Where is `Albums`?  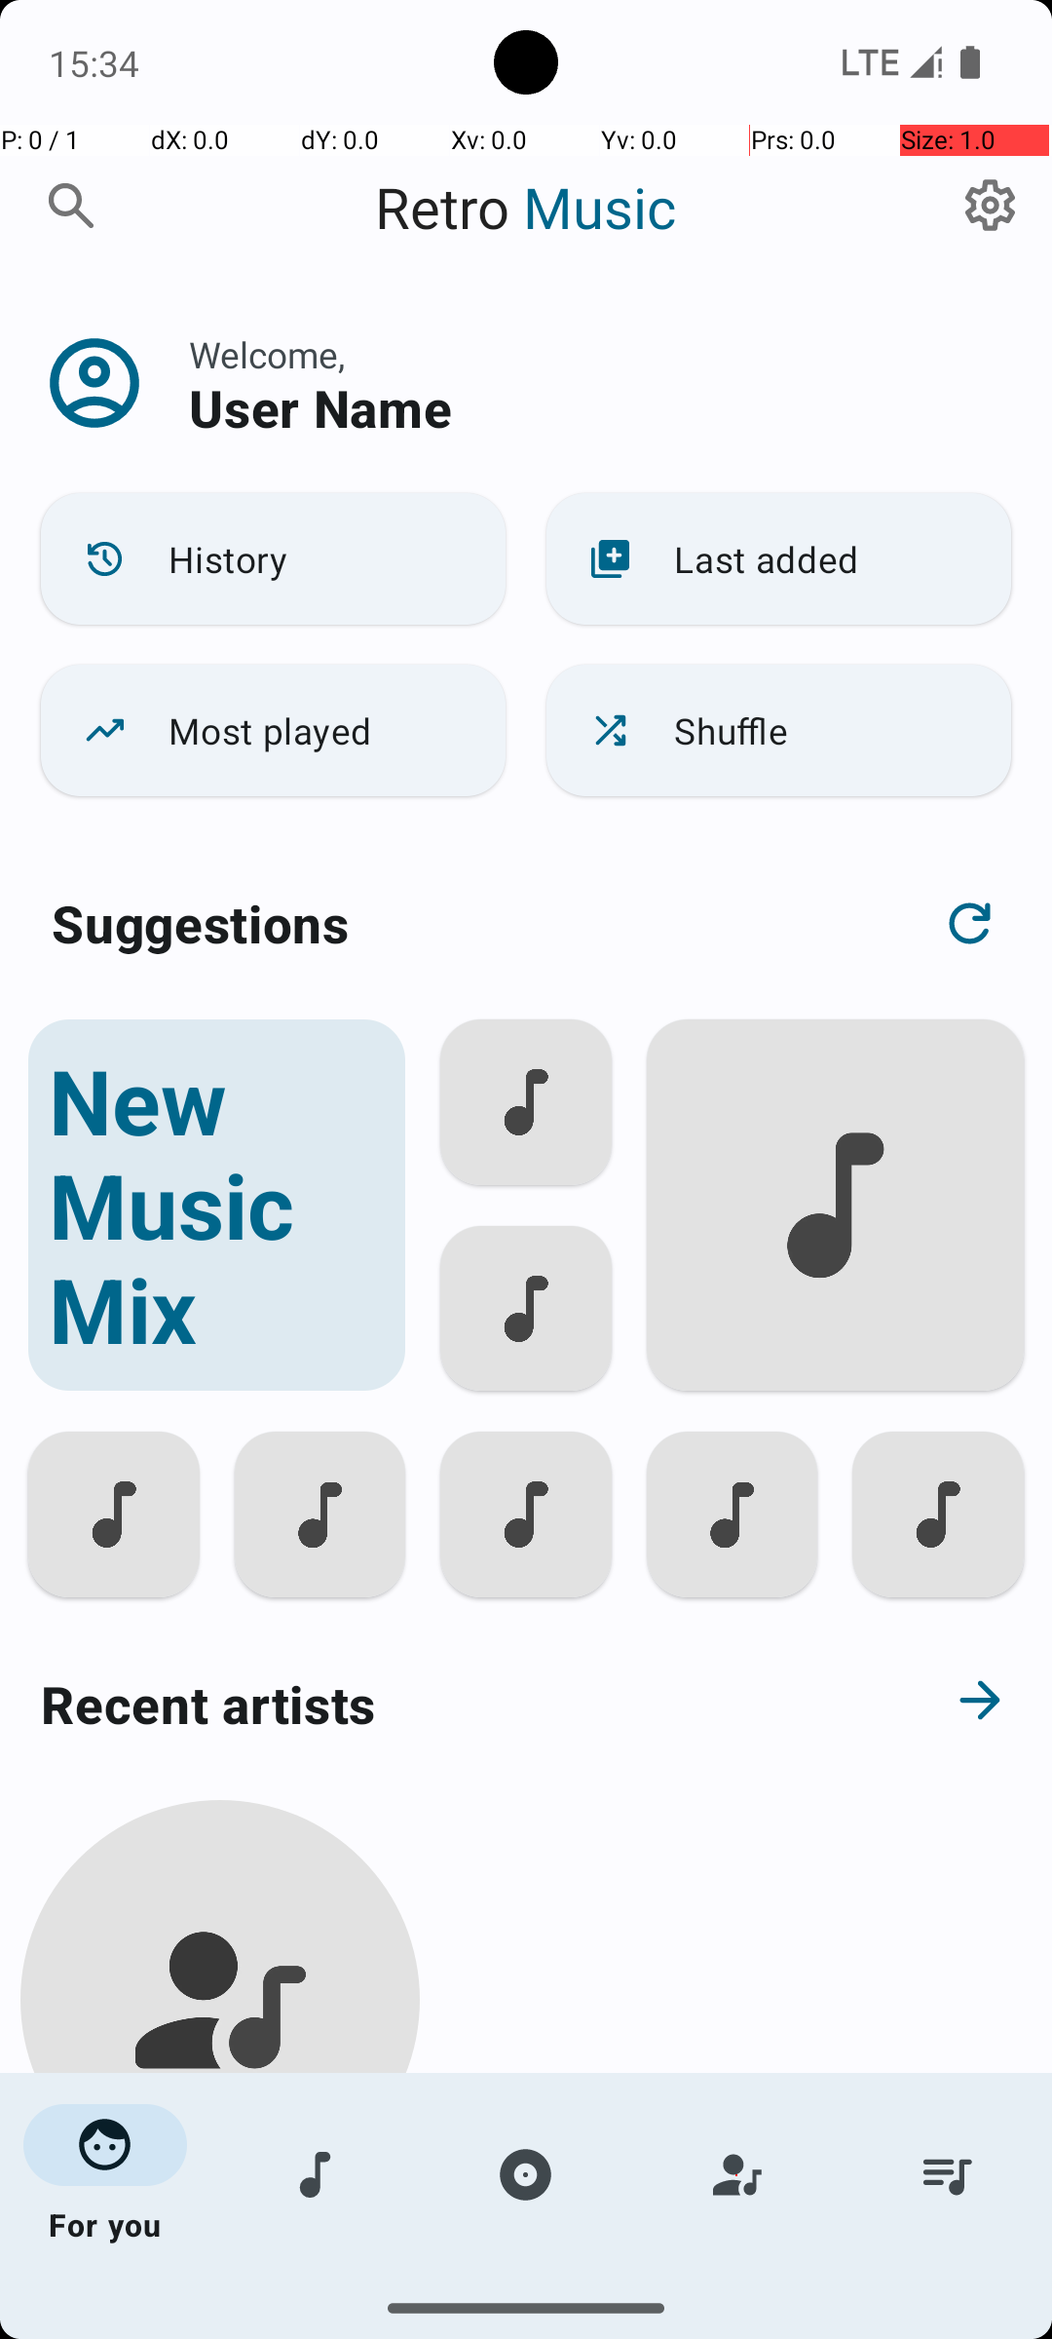
Albums is located at coordinates (526, 2175).